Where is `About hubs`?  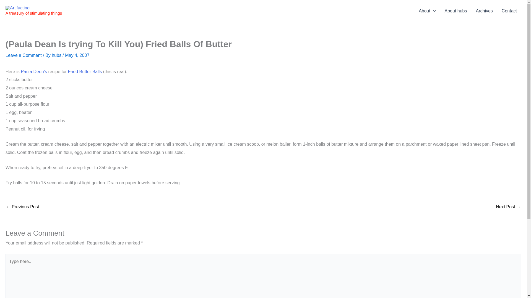 About hubs is located at coordinates (456, 11).